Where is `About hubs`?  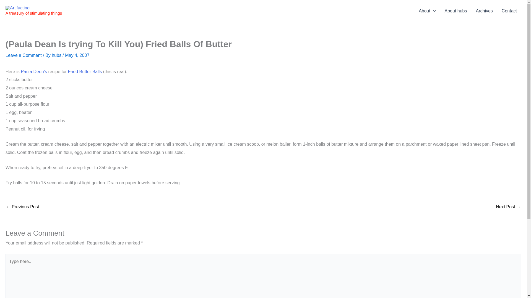 About hubs is located at coordinates (456, 11).